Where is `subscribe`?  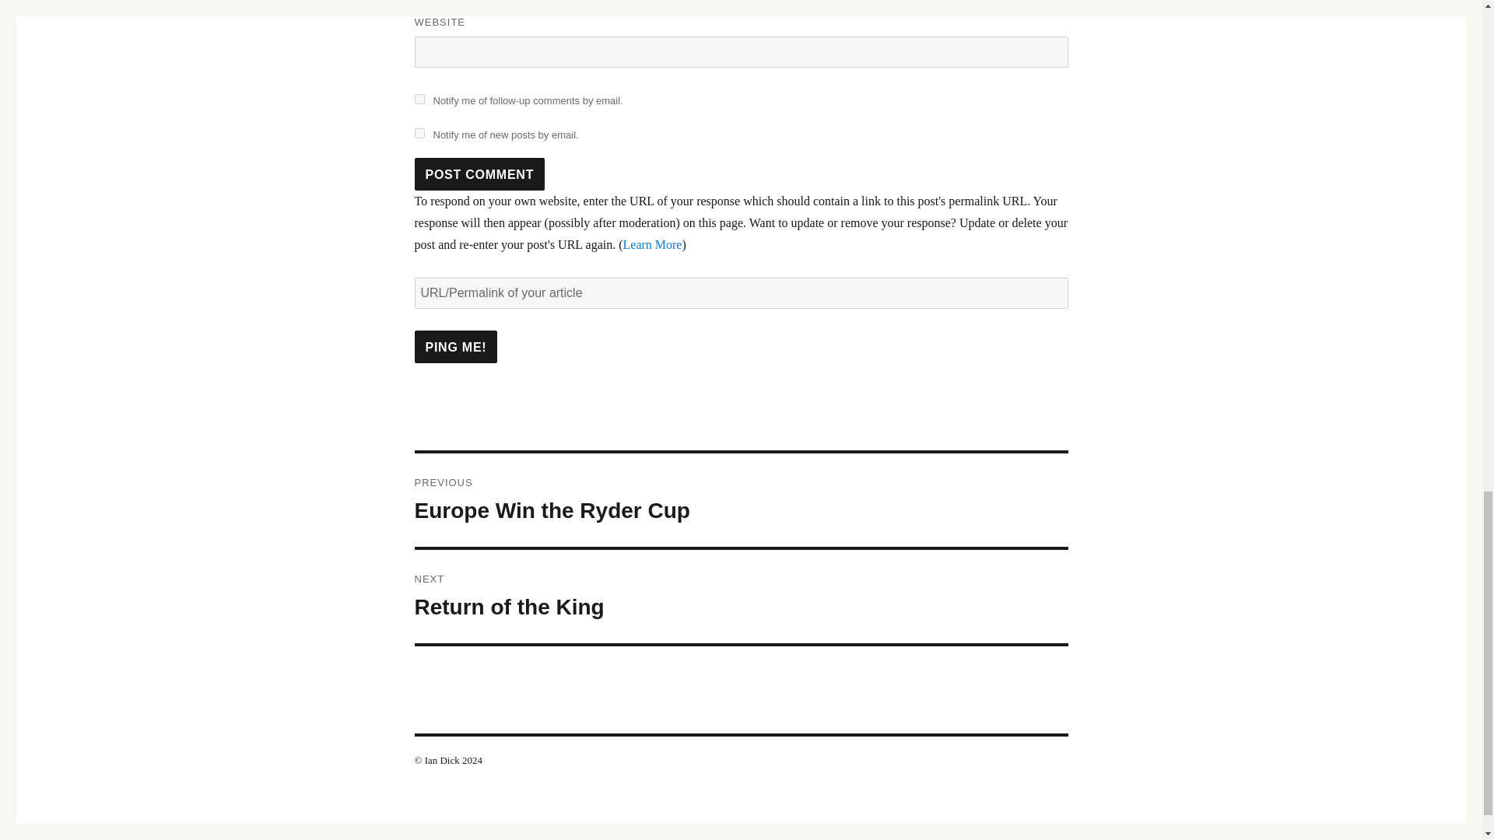
subscribe is located at coordinates (455, 347).